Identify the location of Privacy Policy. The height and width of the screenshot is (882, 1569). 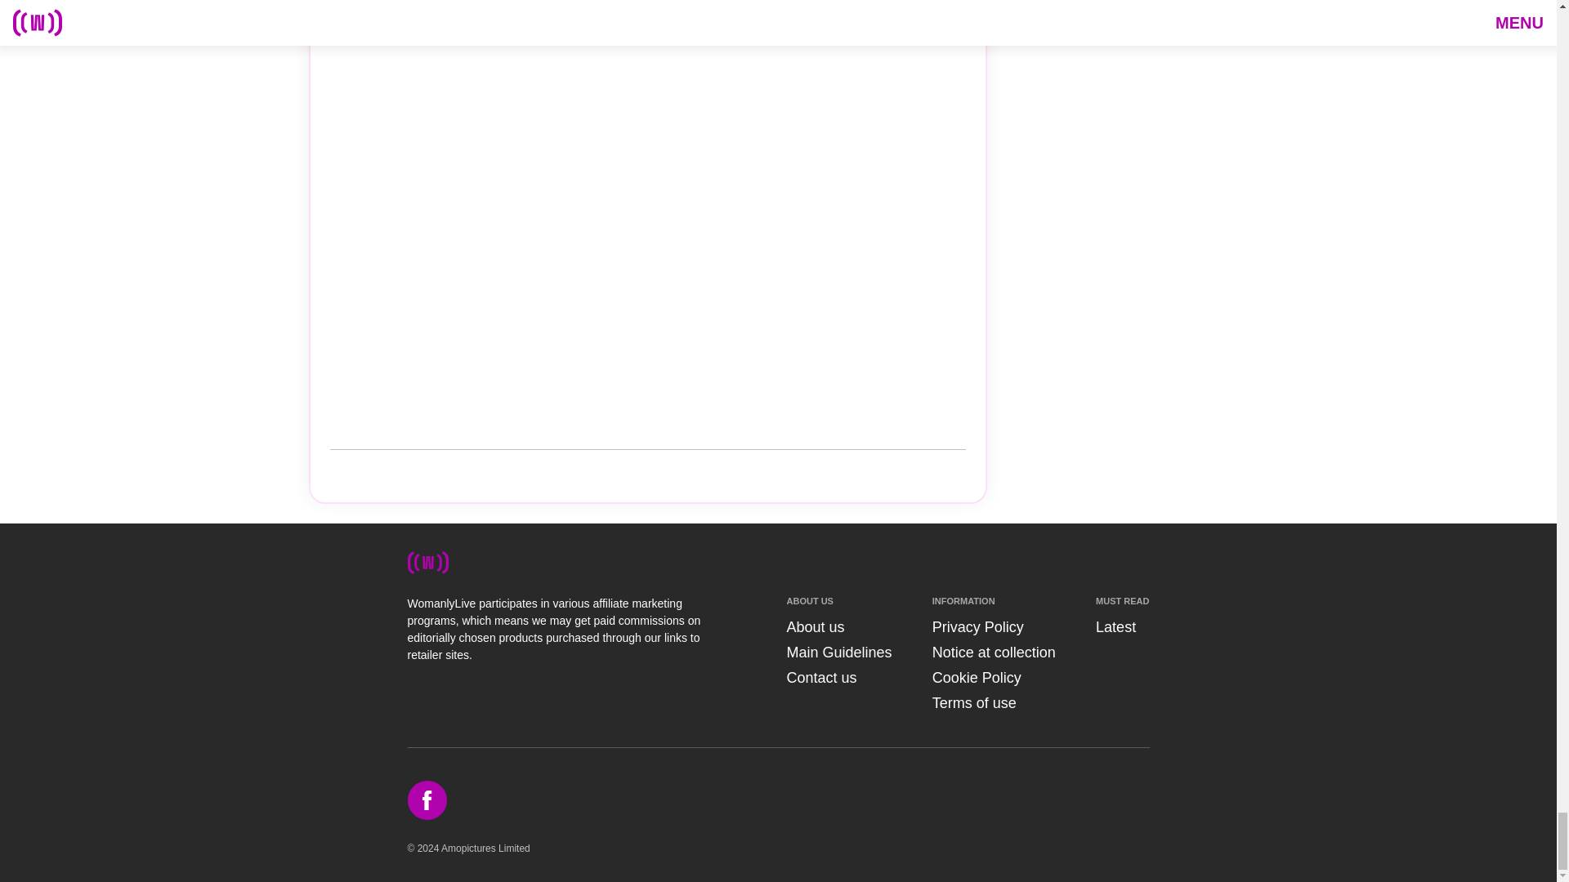
(977, 627).